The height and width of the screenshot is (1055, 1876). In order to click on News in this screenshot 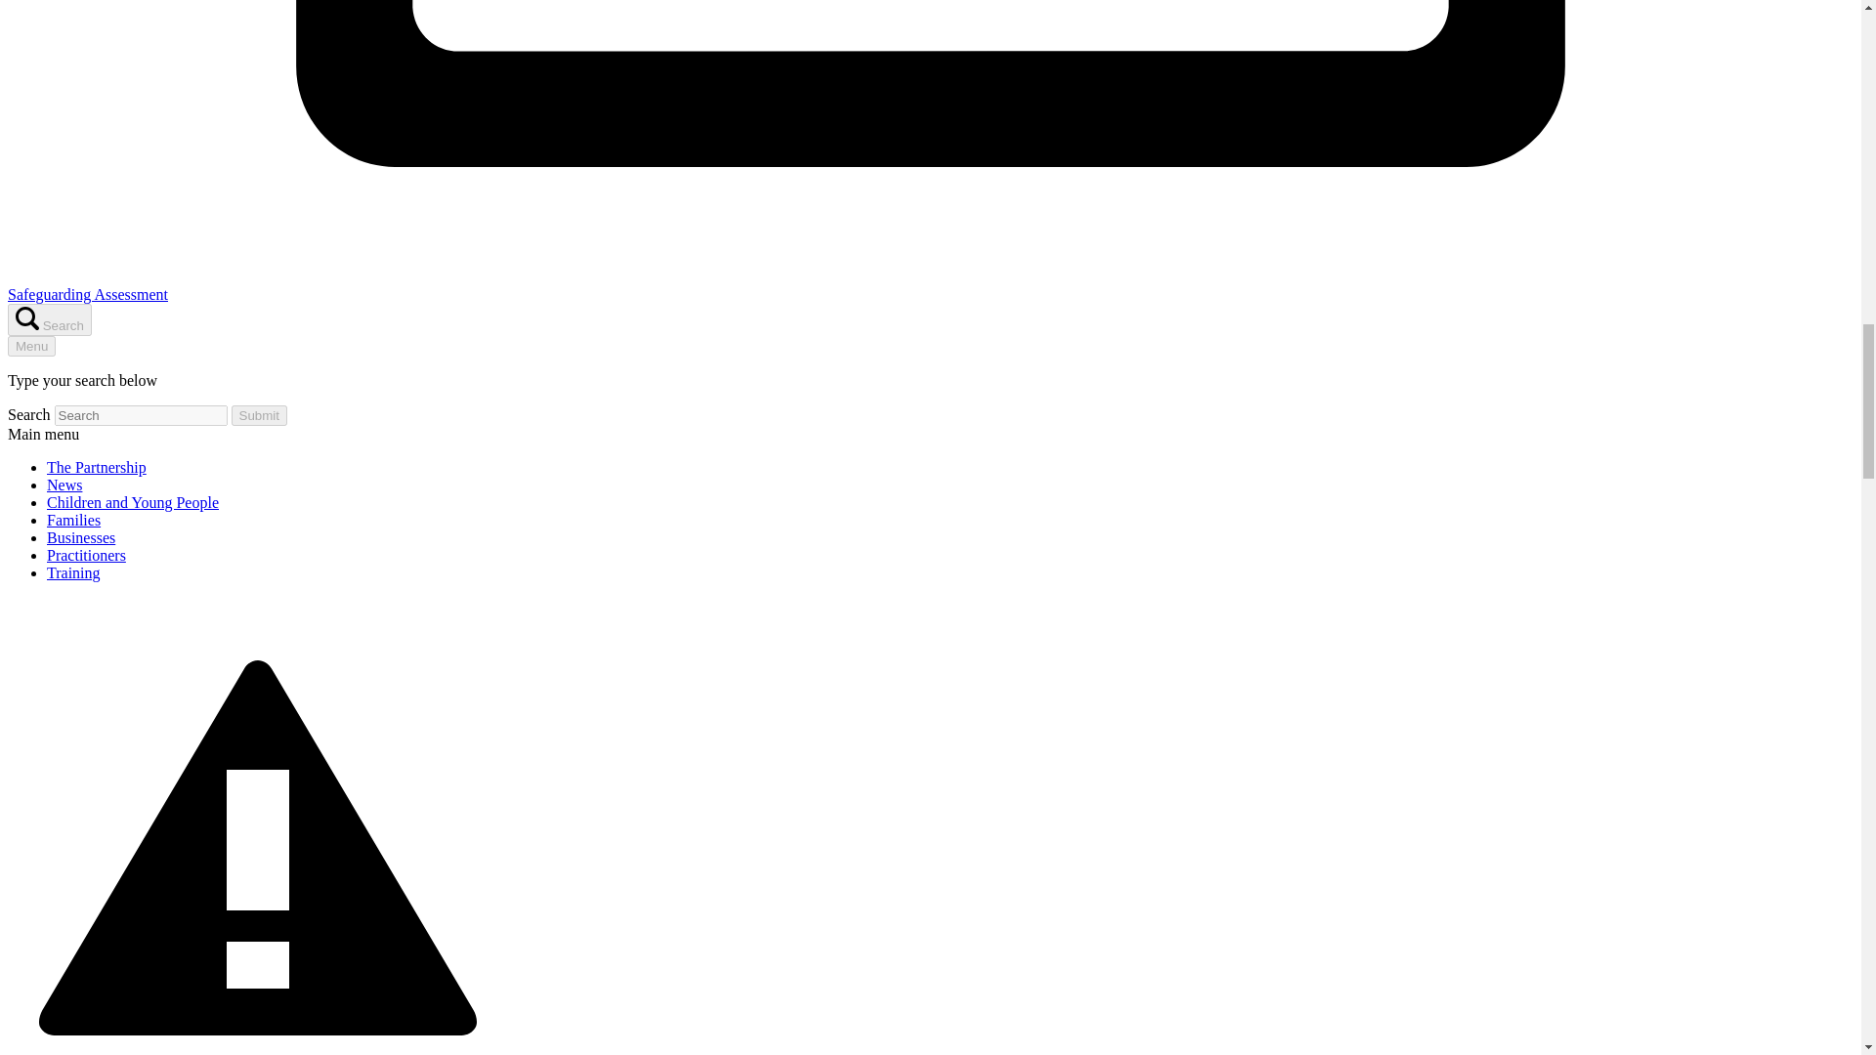, I will do `click(64, 485)`.